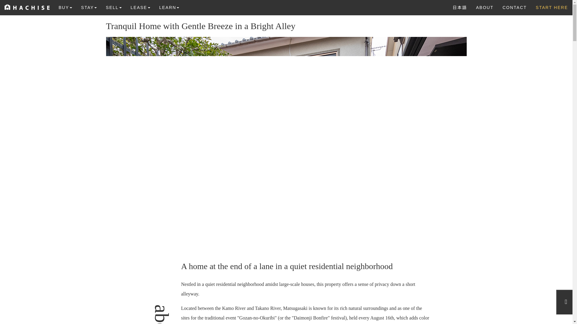  What do you see at coordinates (140, 7) in the screenshot?
I see `LEASE` at bounding box center [140, 7].